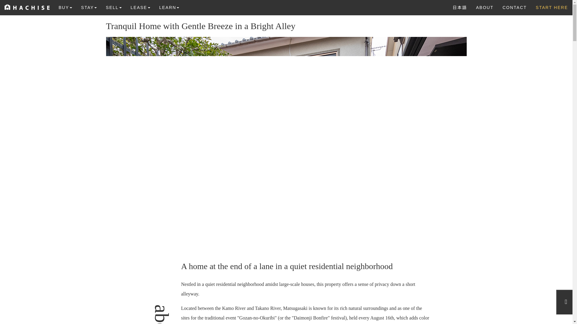  What do you see at coordinates (140, 7) in the screenshot?
I see `LEASE` at bounding box center [140, 7].